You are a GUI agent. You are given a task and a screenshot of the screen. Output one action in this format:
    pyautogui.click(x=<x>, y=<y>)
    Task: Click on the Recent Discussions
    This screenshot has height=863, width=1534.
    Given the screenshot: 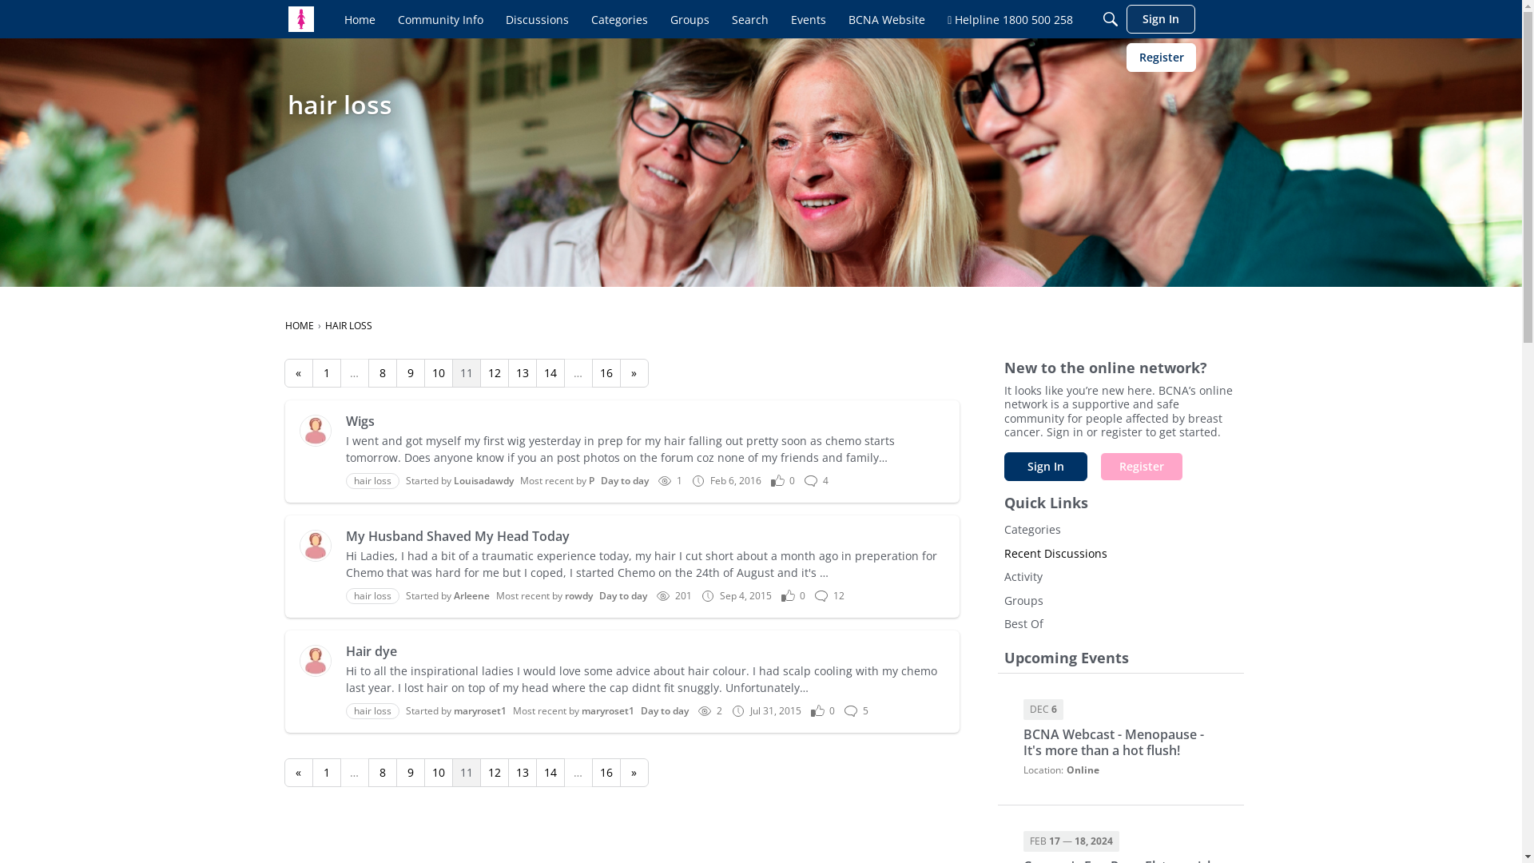 What is the action you would take?
    pyautogui.click(x=1120, y=554)
    